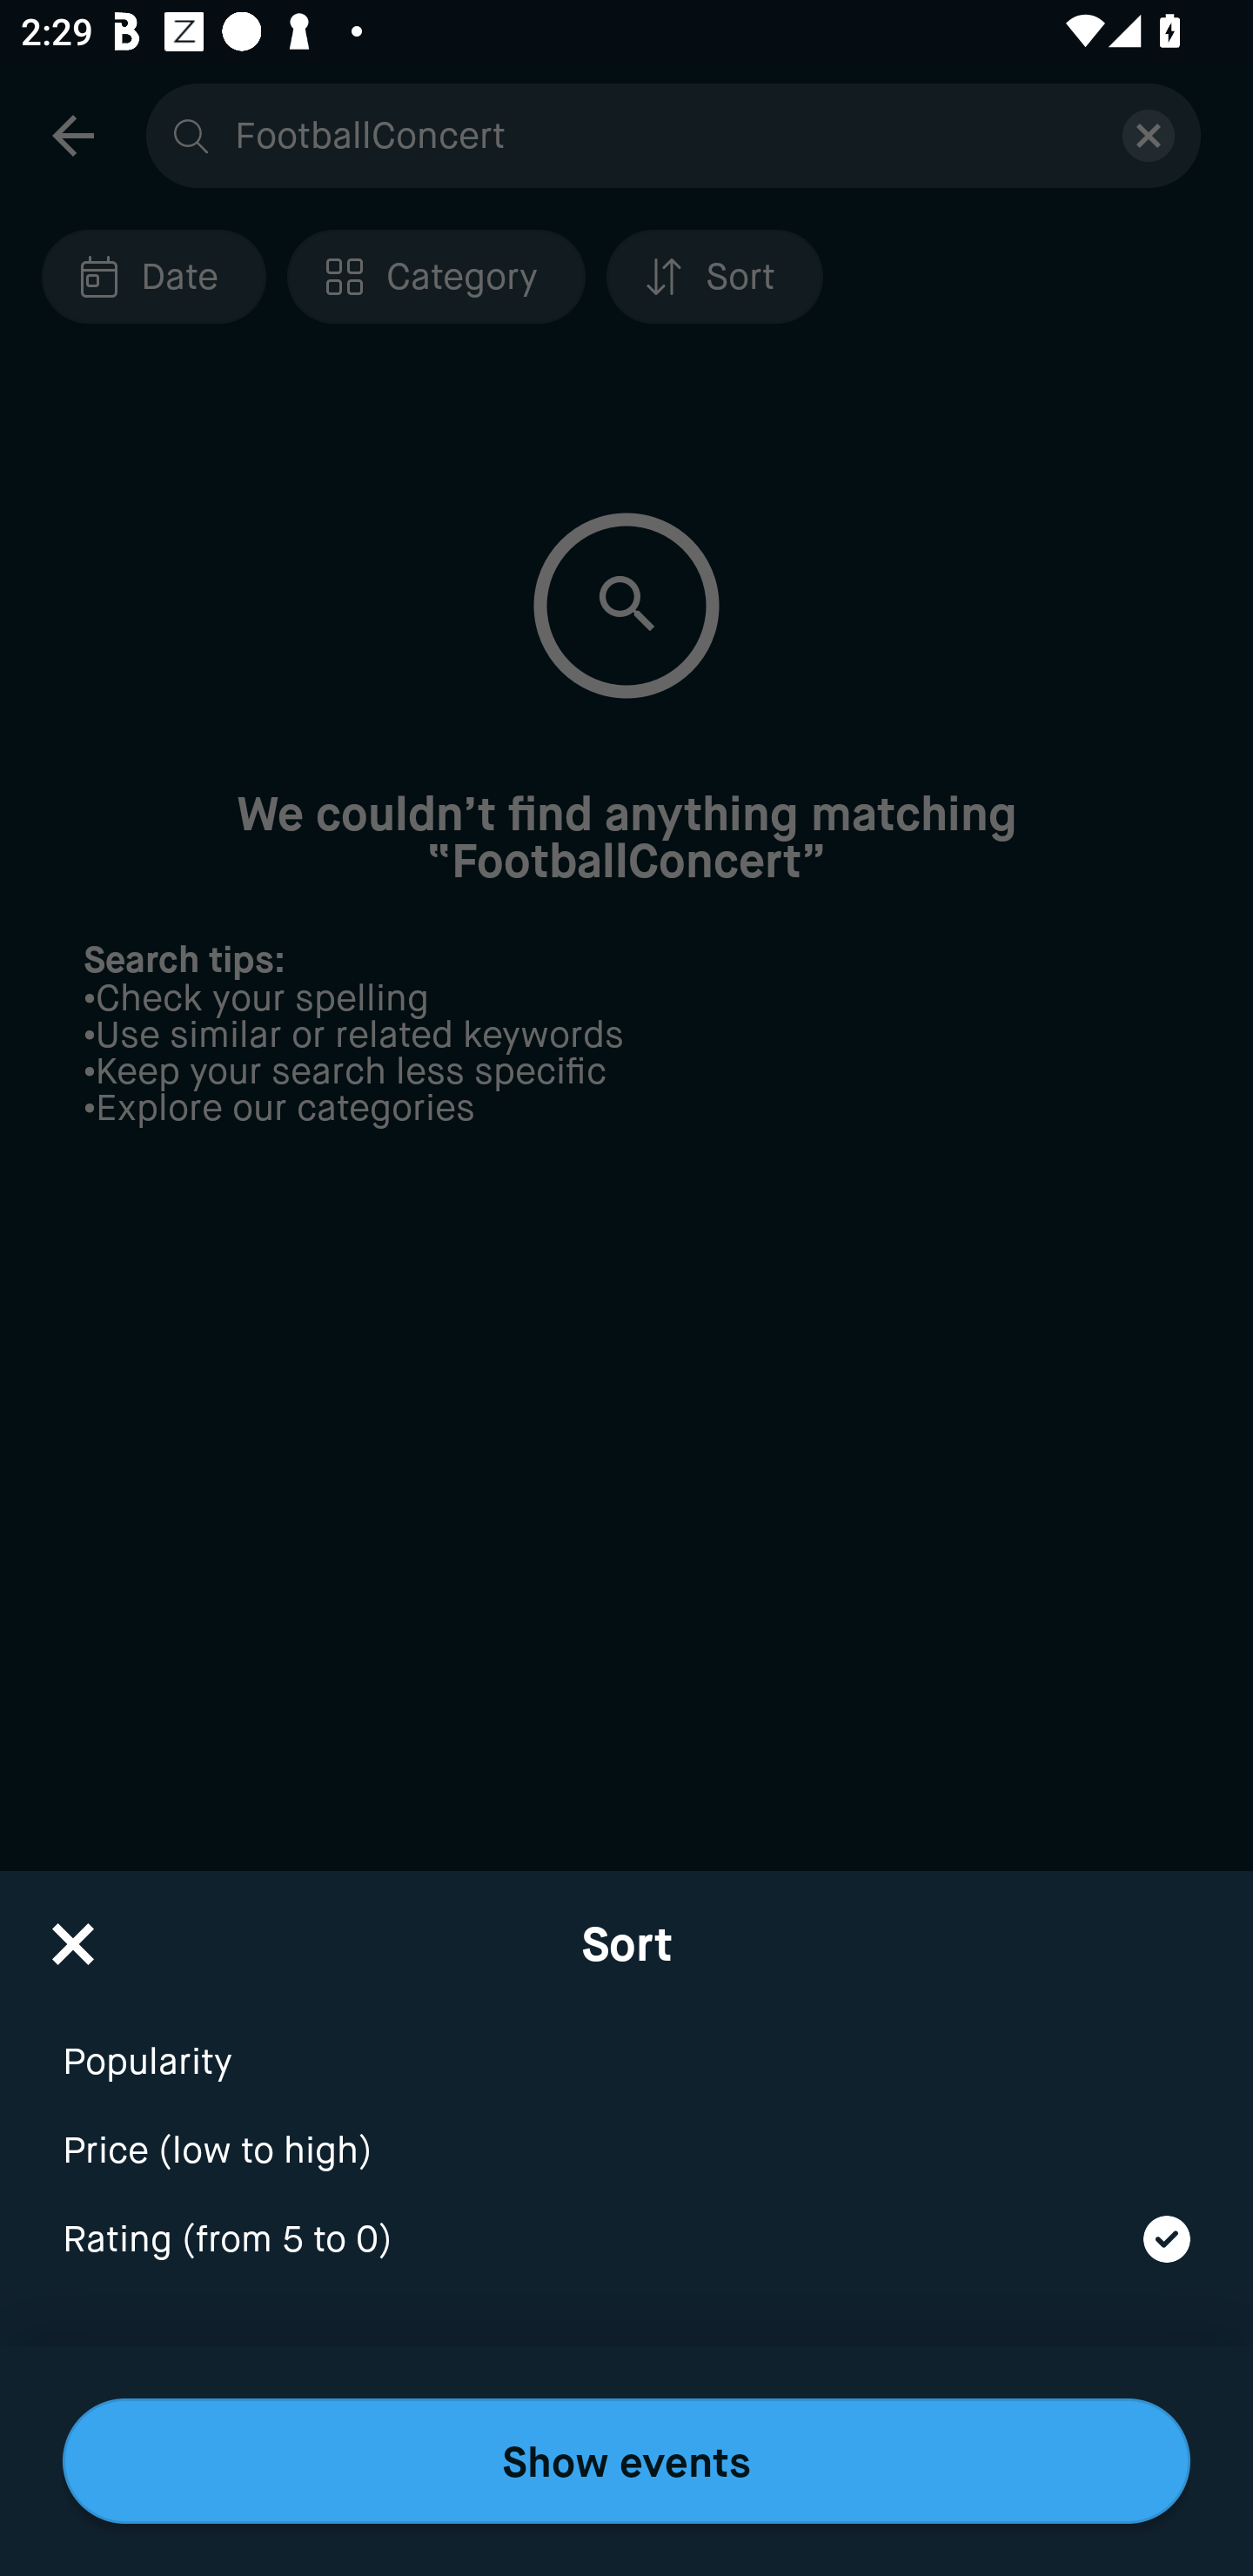  What do you see at coordinates (626, 2240) in the screenshot?
I see `Rating (from 5 to 0) Selected Icon` at bounding box center [626, 2240].